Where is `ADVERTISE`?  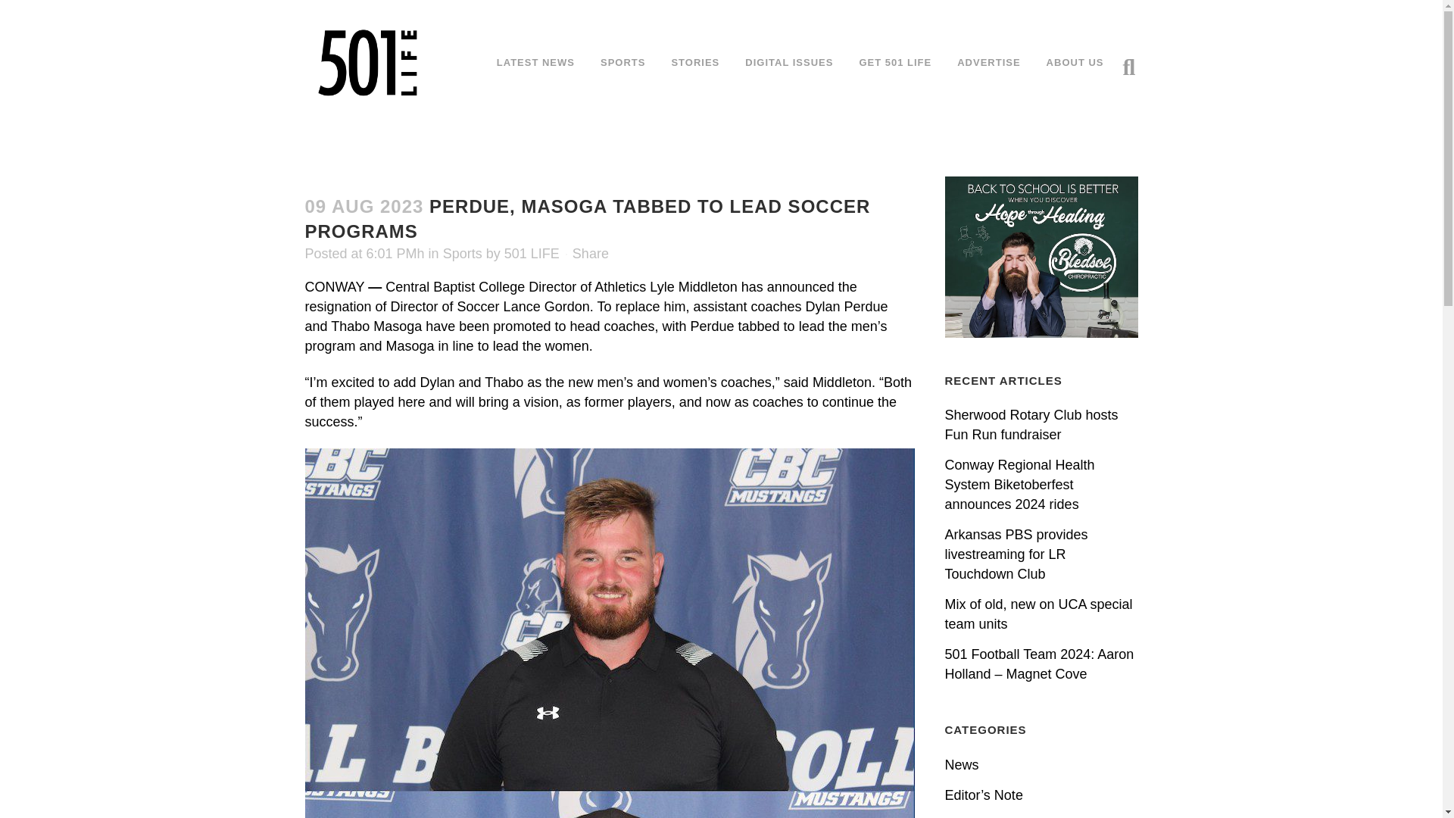
ADVERTISE is located at coordinates (988, 62).